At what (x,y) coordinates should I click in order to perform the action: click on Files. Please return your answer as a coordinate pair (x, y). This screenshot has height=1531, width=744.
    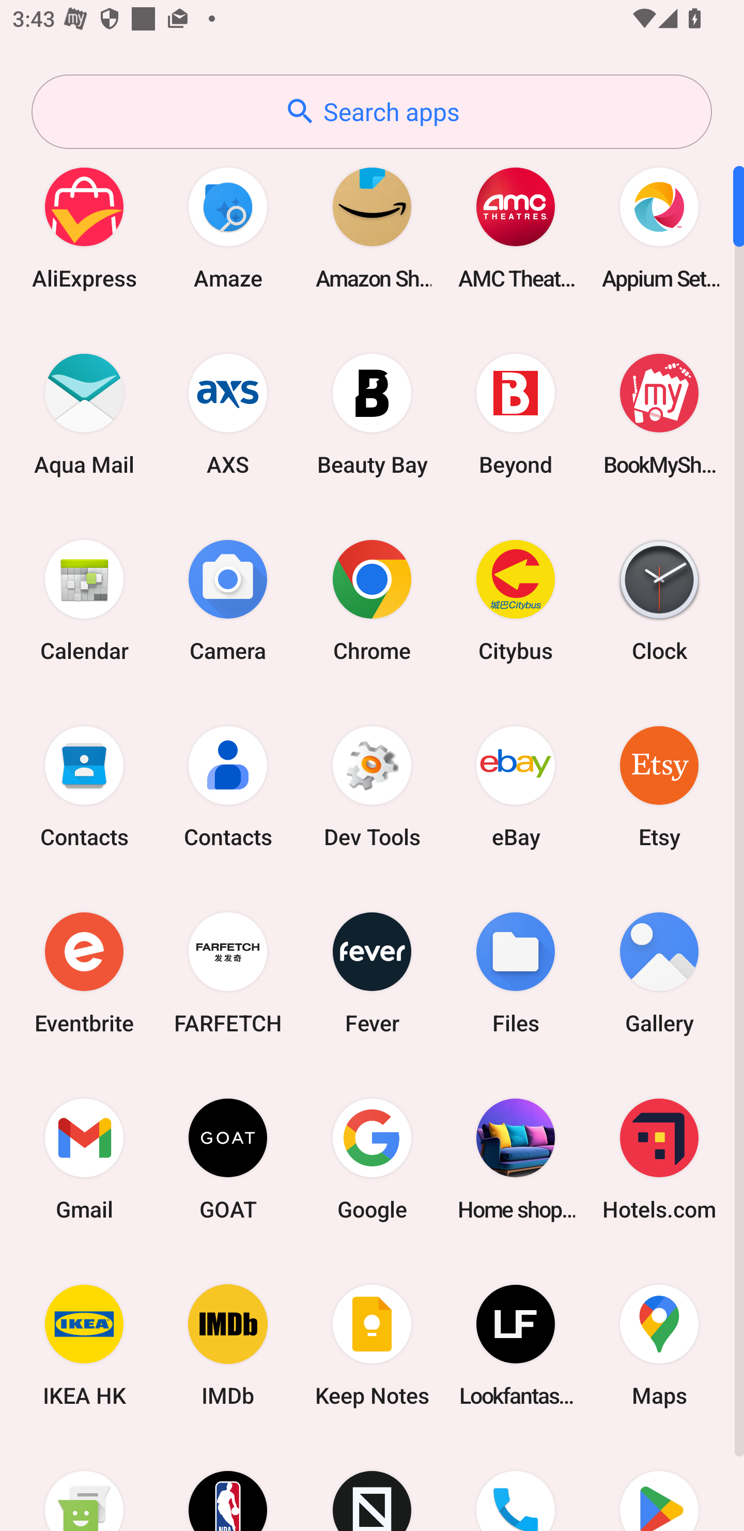
    Looking at the image, I should click on (516, 972).